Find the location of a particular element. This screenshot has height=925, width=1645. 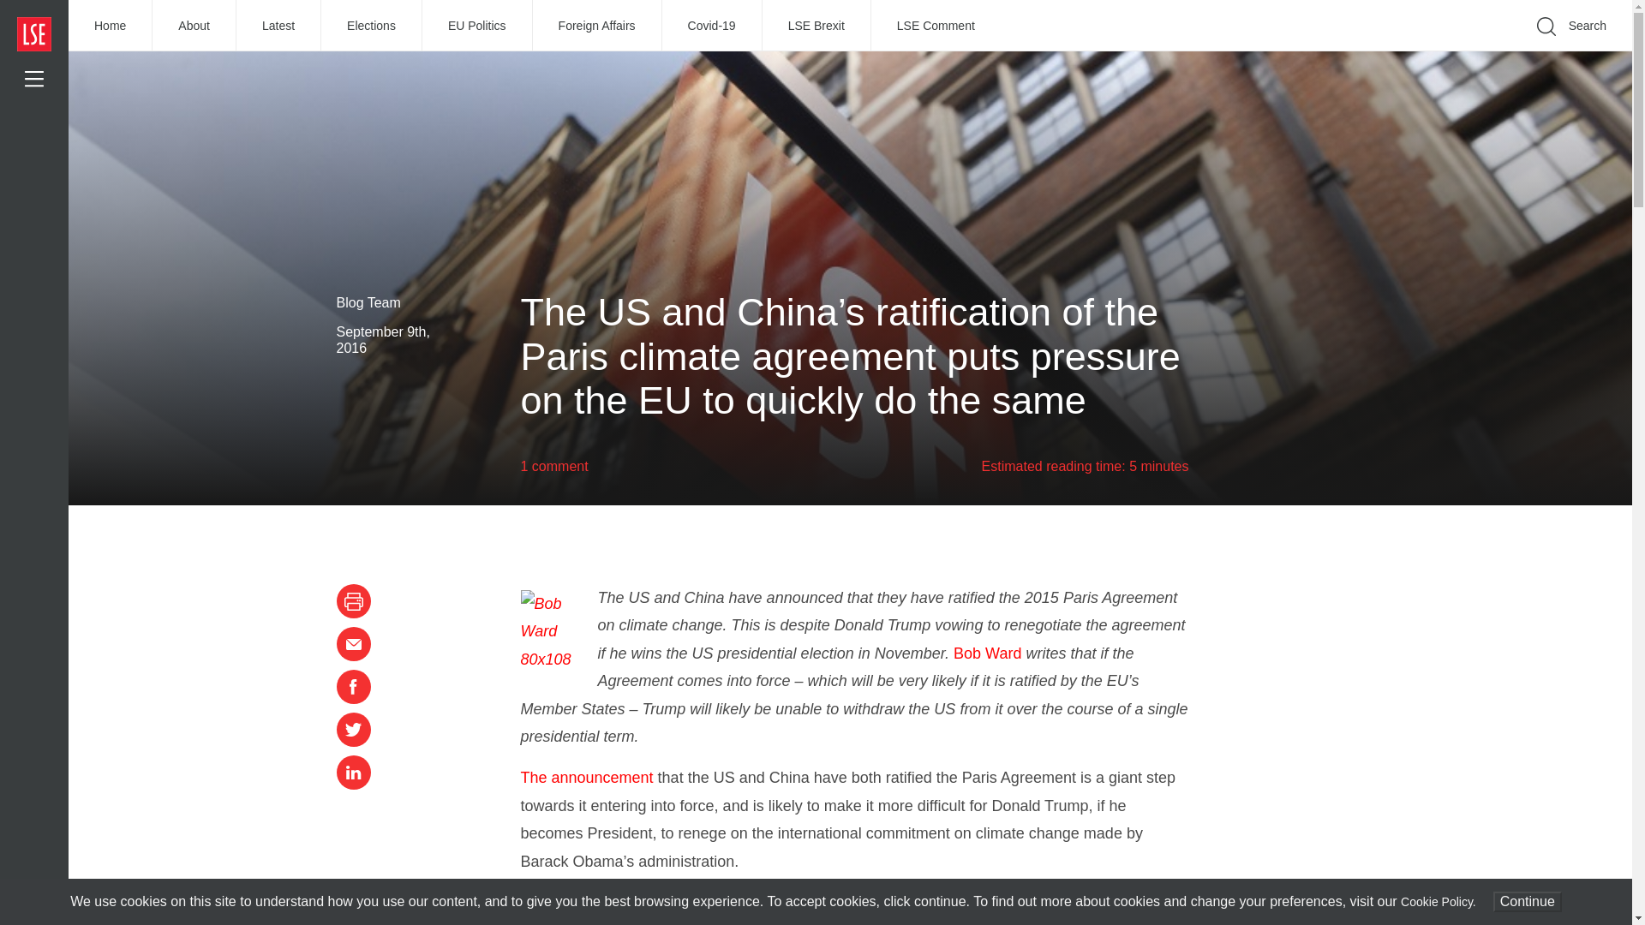

LSE Brexit is located at coordinates (817, 26).